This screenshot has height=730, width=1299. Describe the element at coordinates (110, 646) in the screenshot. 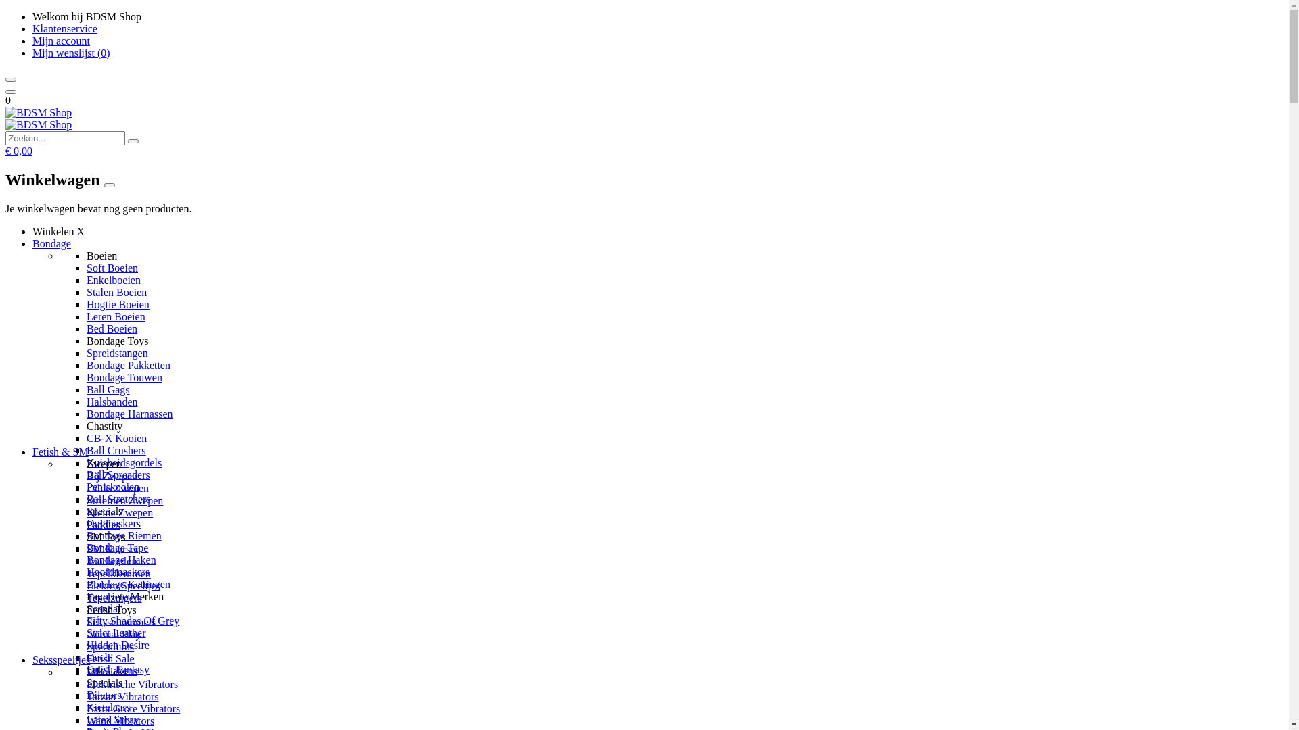

I see `Speculums` at that location.